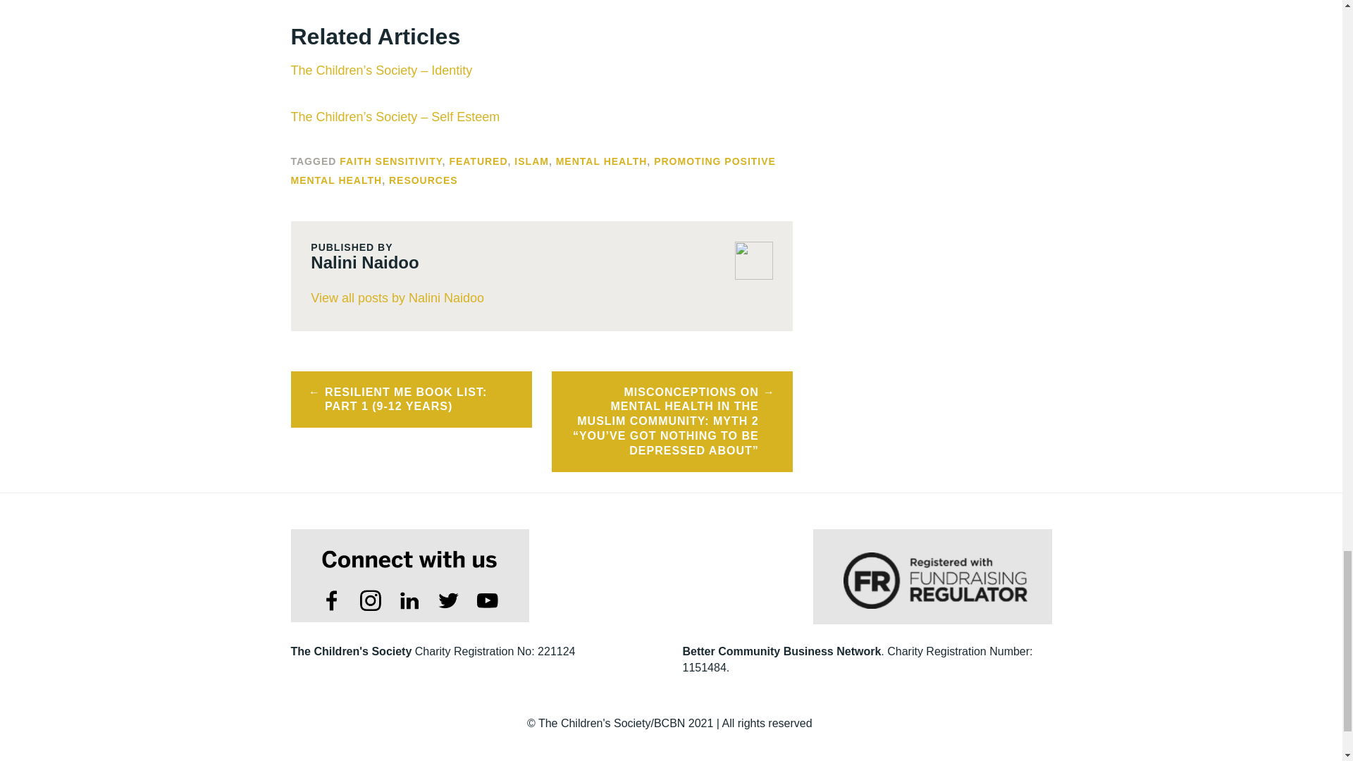 Image resolution: width=1353 pixels, height=761 pixels. What do you see at coordinates (541, 299) in the screenshot?
I see `View all posts by Nalini Naidoo` at bounding box center [541, 299].